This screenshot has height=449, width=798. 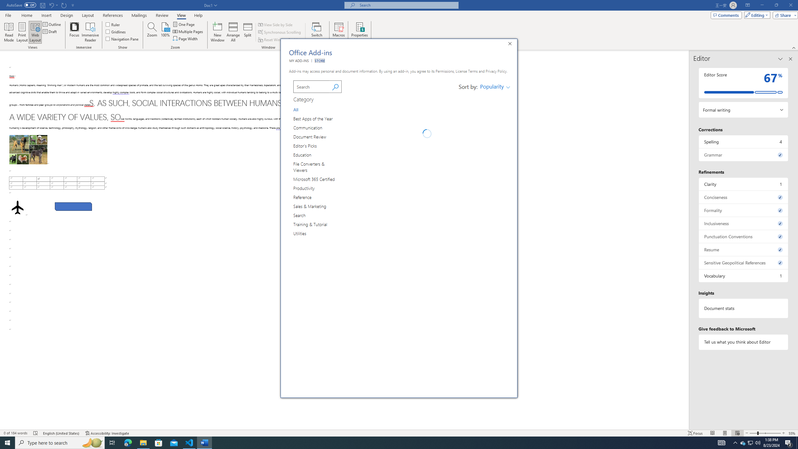 I want to click on Category Group Reference 10 of 14, so click(x=304, y=197).